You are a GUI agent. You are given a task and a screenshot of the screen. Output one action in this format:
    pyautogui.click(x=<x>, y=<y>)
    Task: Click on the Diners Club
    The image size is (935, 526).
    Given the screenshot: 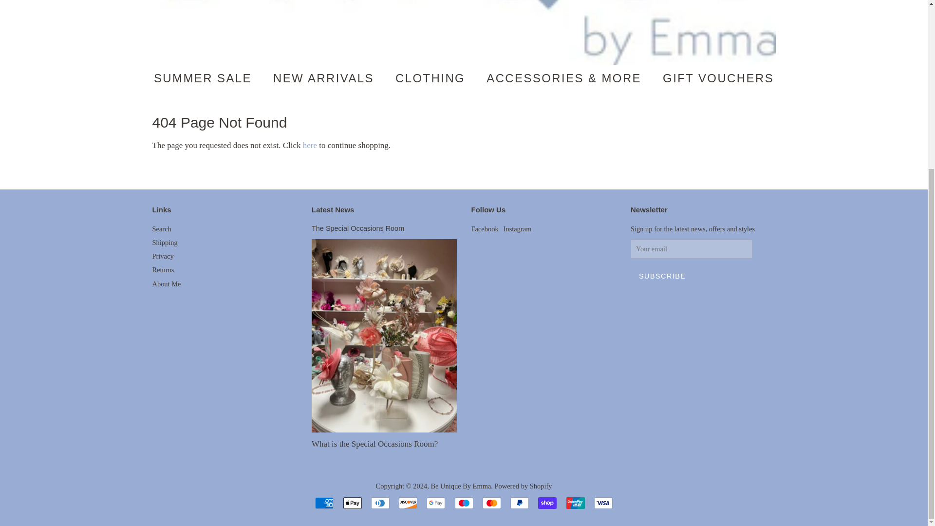 What is the action you would take?
    pyautogui.click(x=380, y=503)
    